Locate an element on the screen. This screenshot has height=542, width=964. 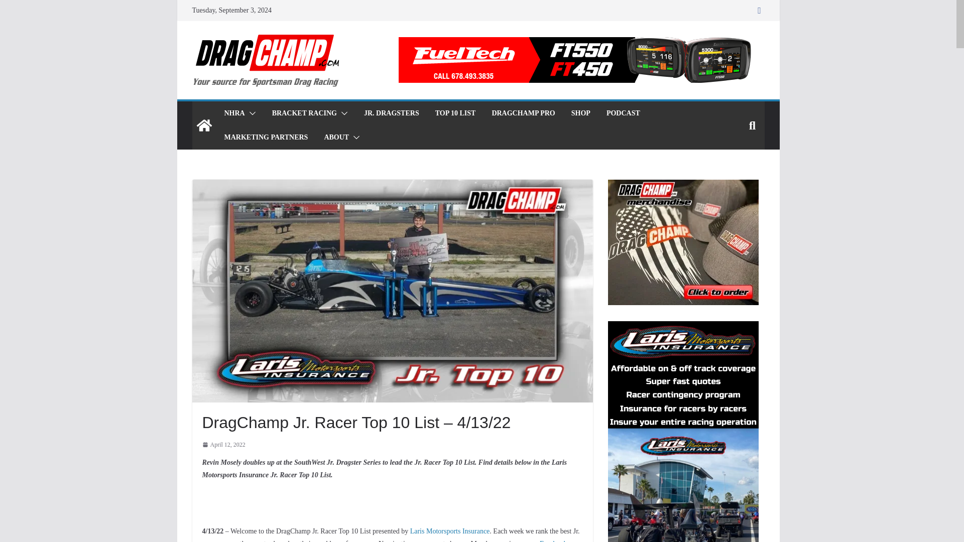
DRAGCHAMP PRO is located at coordinates (523, 113).